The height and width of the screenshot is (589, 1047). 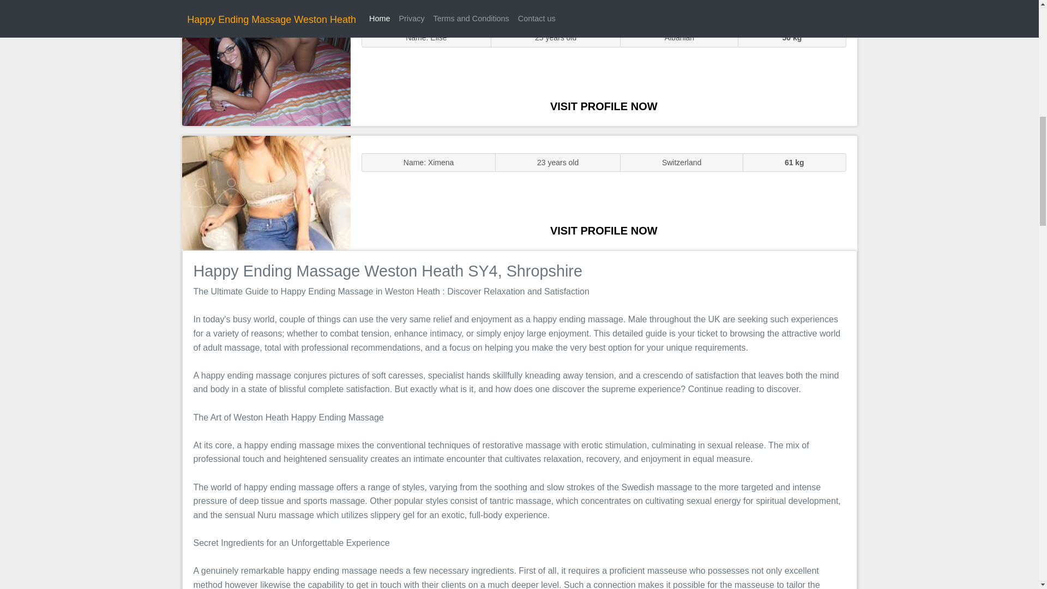 I want to click on VISIT PROFILE NOW, so click(x=604, y=106).